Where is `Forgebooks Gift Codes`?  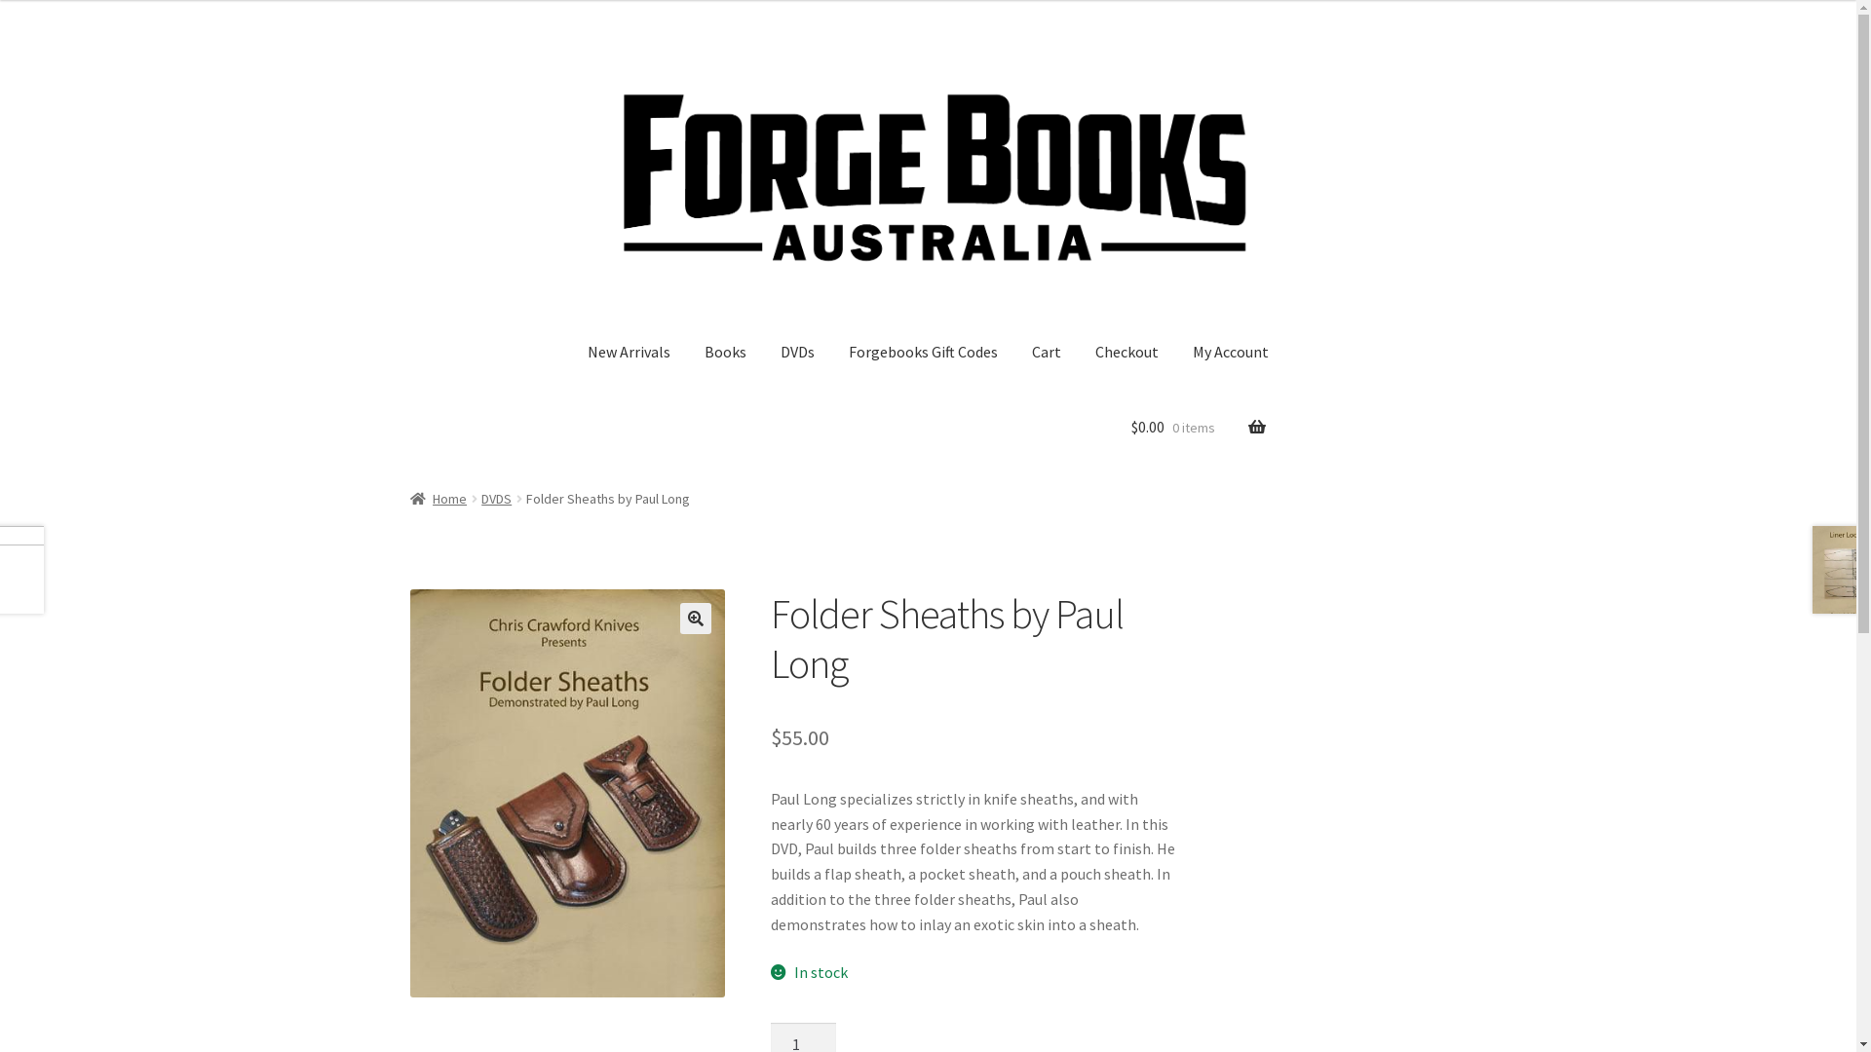
Forgebooks Gift Codes is located at coordinates (924, 353).